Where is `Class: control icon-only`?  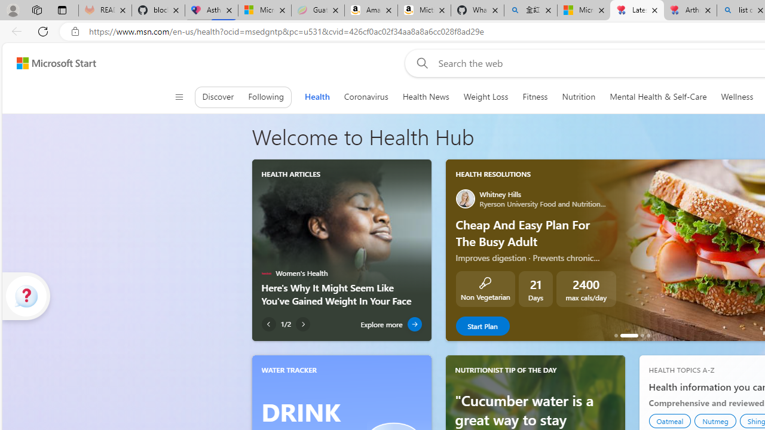
Class: control icon-only is located at coordinates (179, 97).